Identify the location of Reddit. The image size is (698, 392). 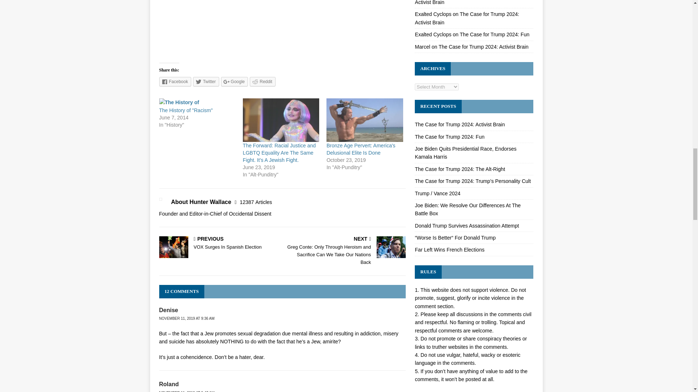
(262, 81).